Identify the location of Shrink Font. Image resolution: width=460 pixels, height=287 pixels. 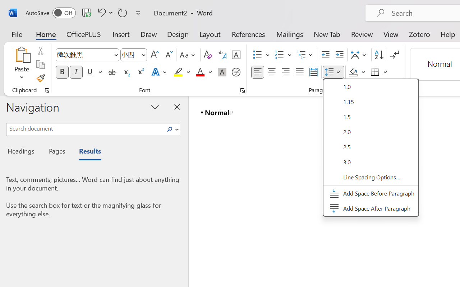
(168, 55).